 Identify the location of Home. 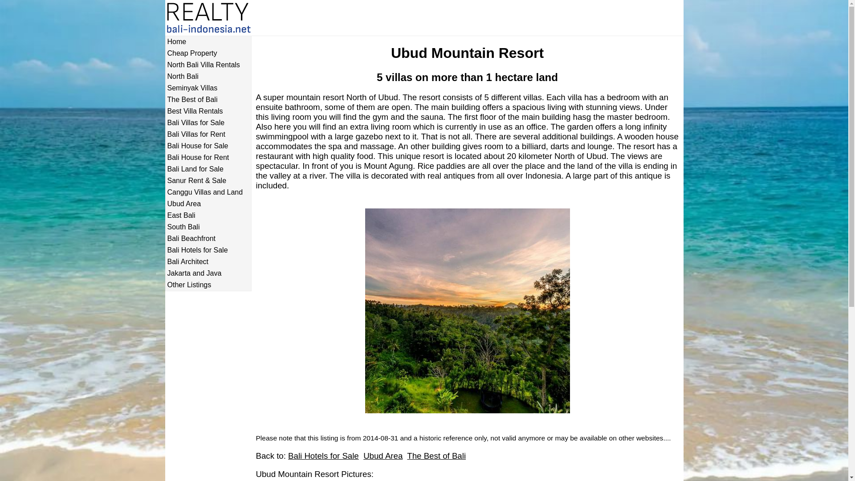
(208, 42).